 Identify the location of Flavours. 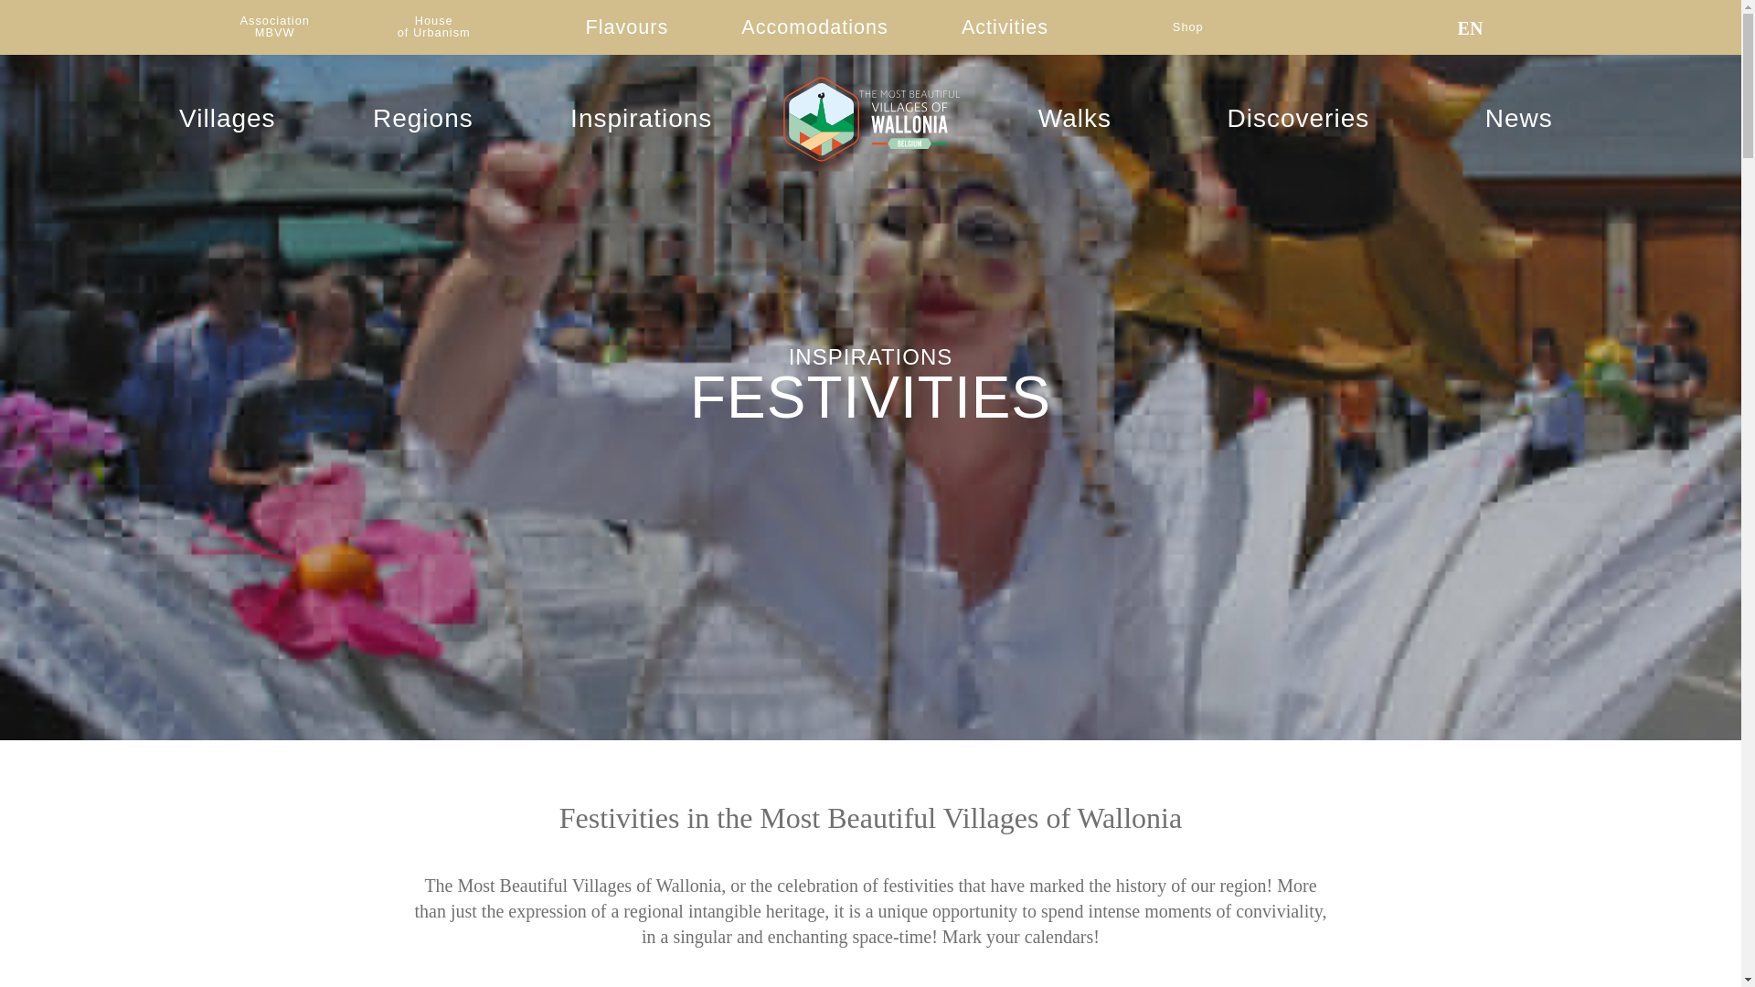
(433, 27).